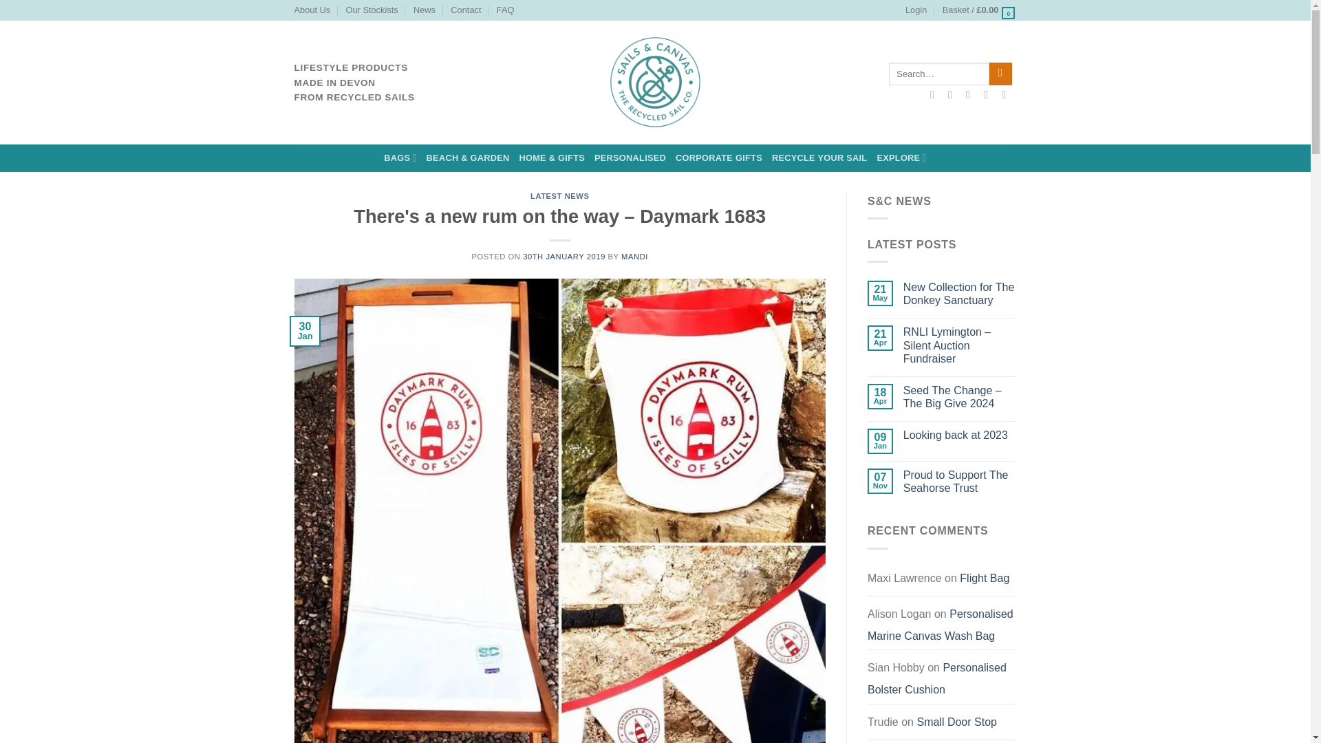 This screenshot has width=1321, height=743. I want to click on Send us an email, so click(989, 94).